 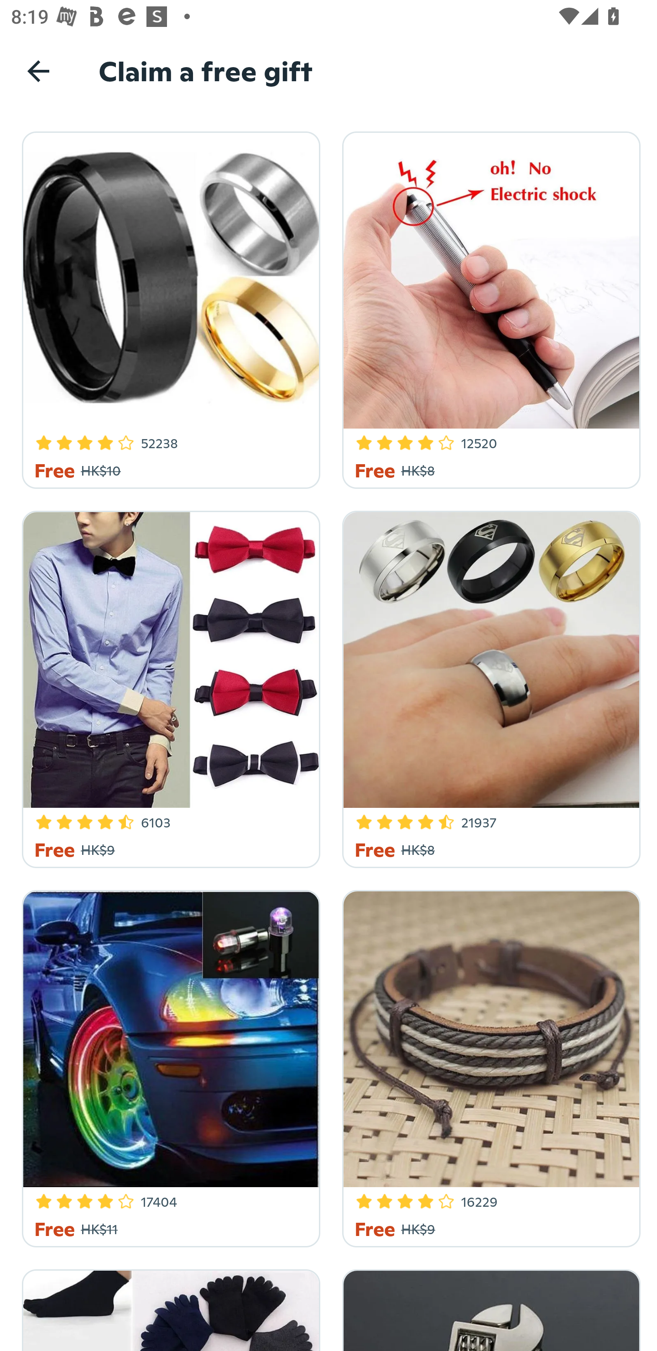 What do you see at coordinates (488, 687) in the screenshot?
I see `4.3 Star Rating 21937 Free HK$8` at bounding box center [488, 687].